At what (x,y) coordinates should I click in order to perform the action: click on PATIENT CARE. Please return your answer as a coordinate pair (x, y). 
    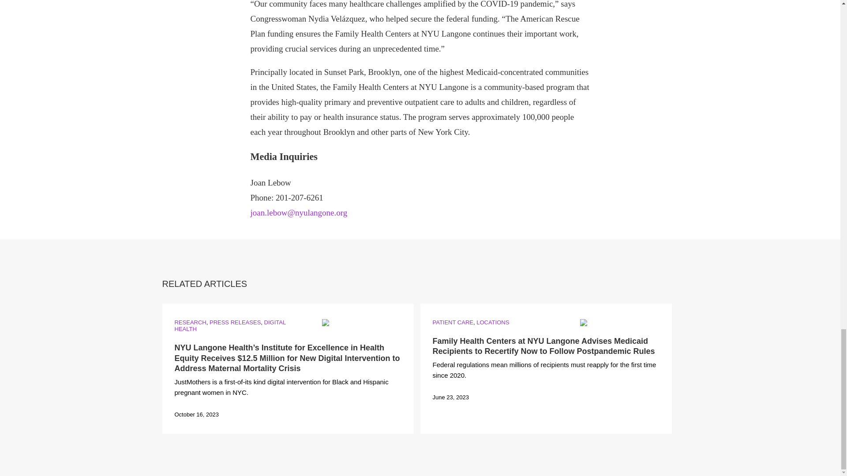
    Looking at the image, I should click on (452, 322).